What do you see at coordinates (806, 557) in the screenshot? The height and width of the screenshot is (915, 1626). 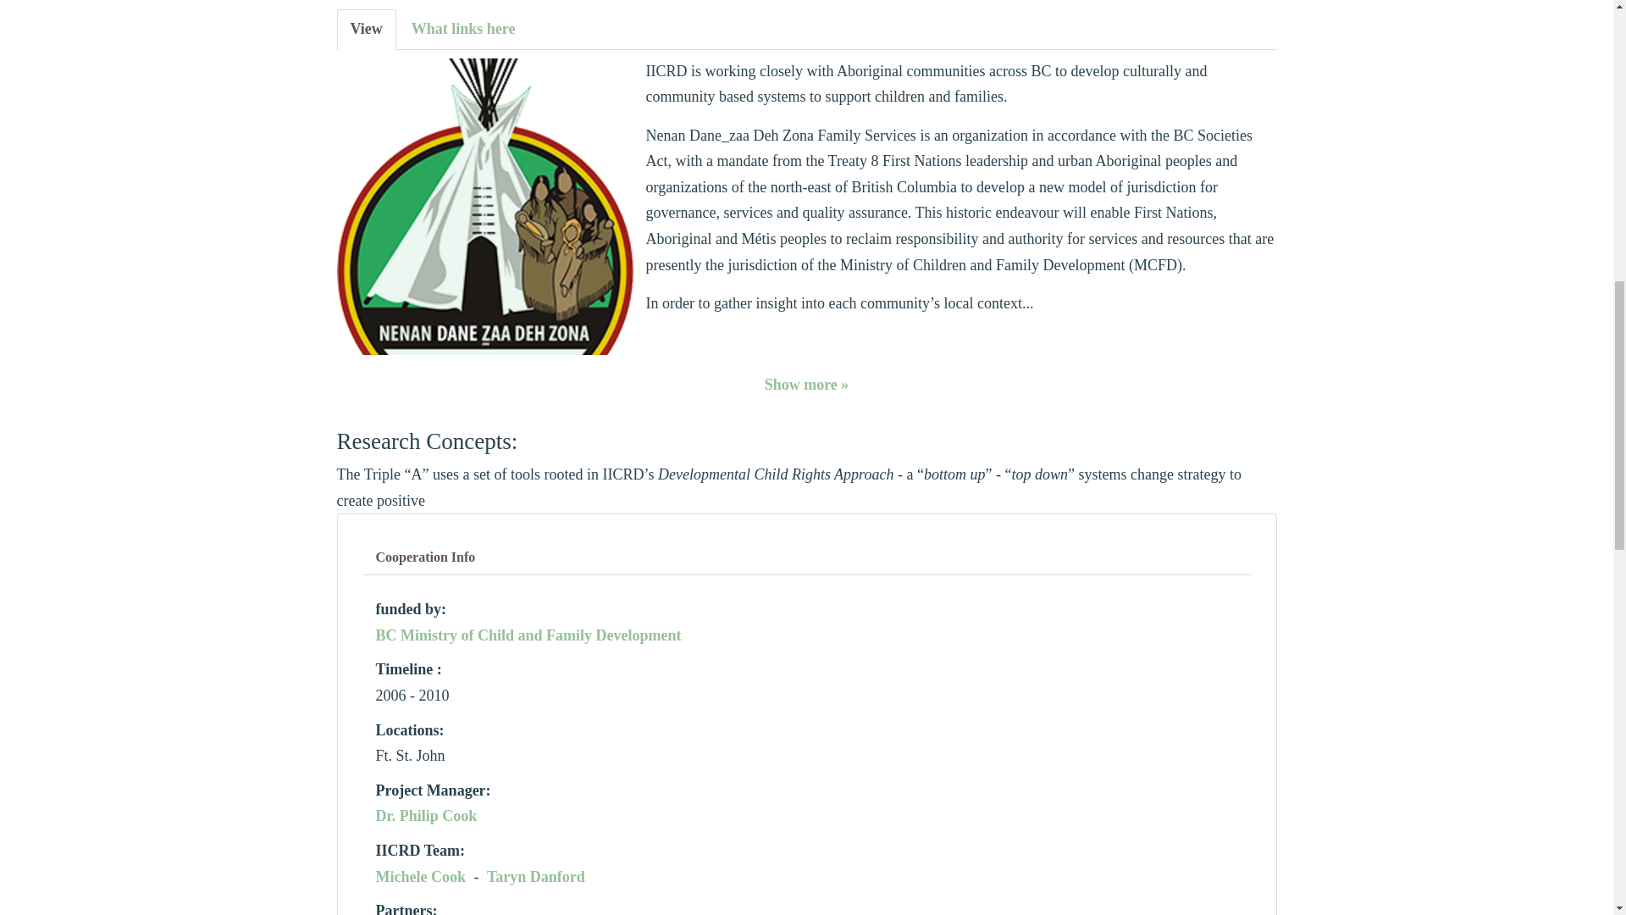 I see `Dr. Philip Cook` at bounding box center [806, 557].